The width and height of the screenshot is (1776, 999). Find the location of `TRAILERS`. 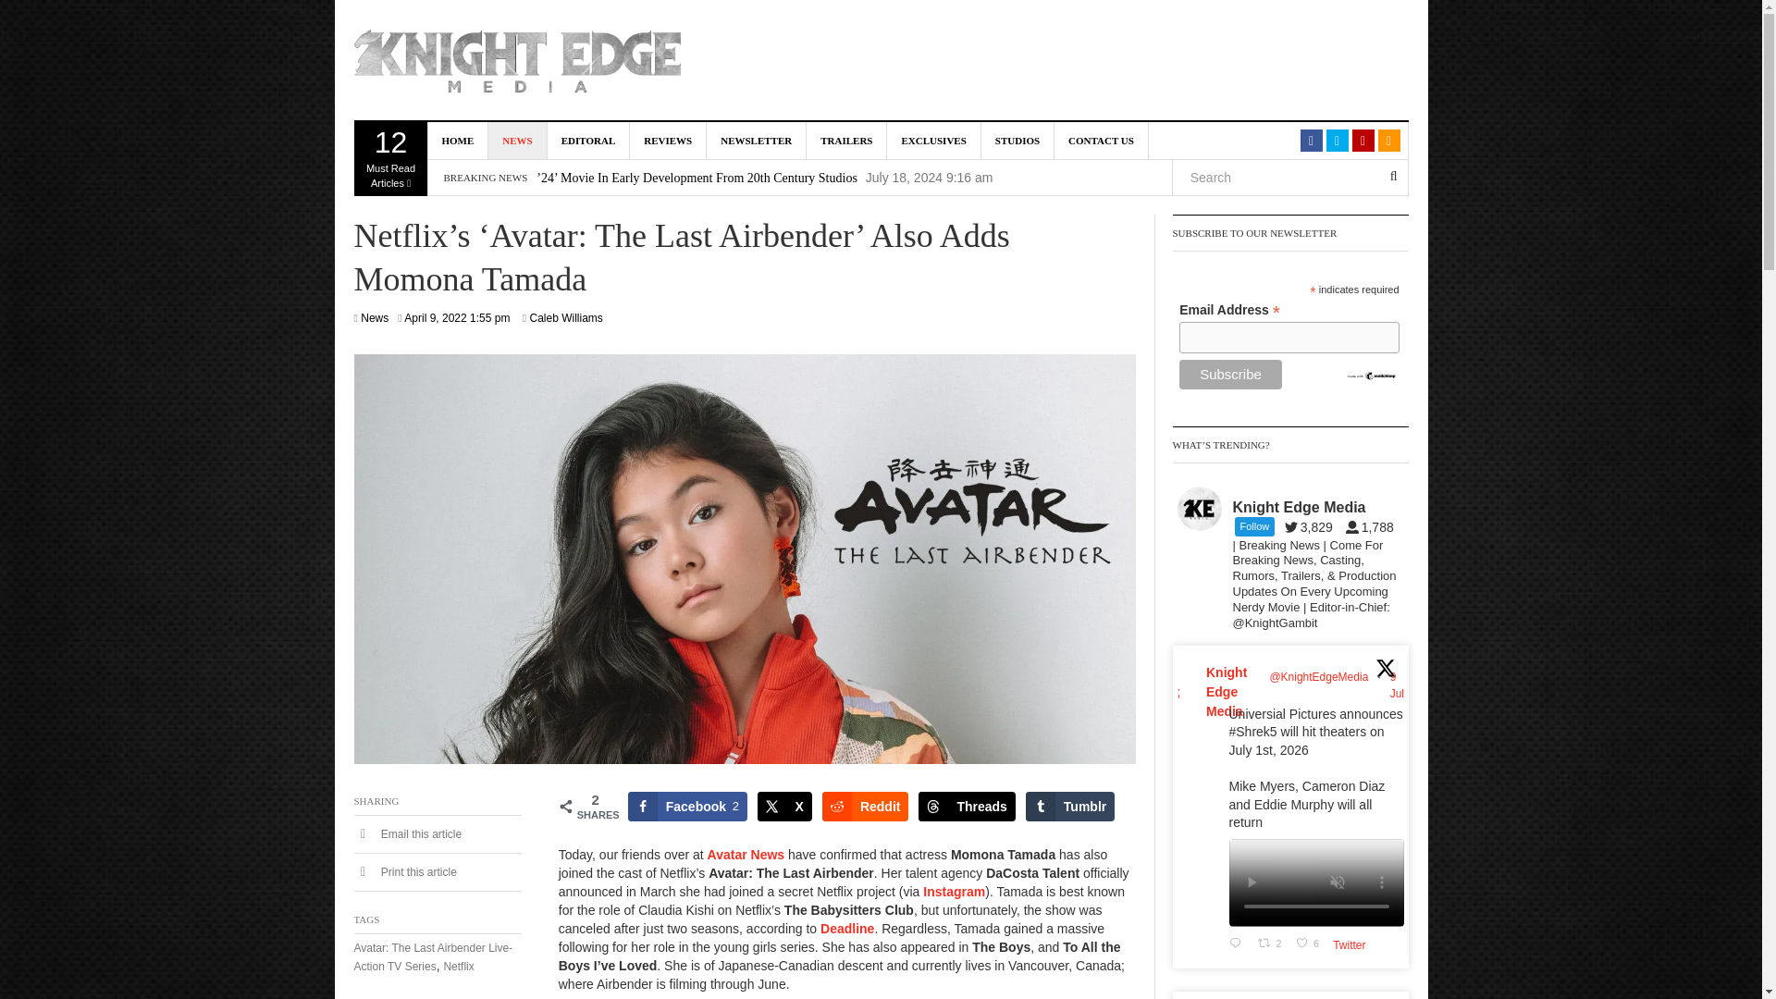

TRAILERS is located at coordinates (390, 158).